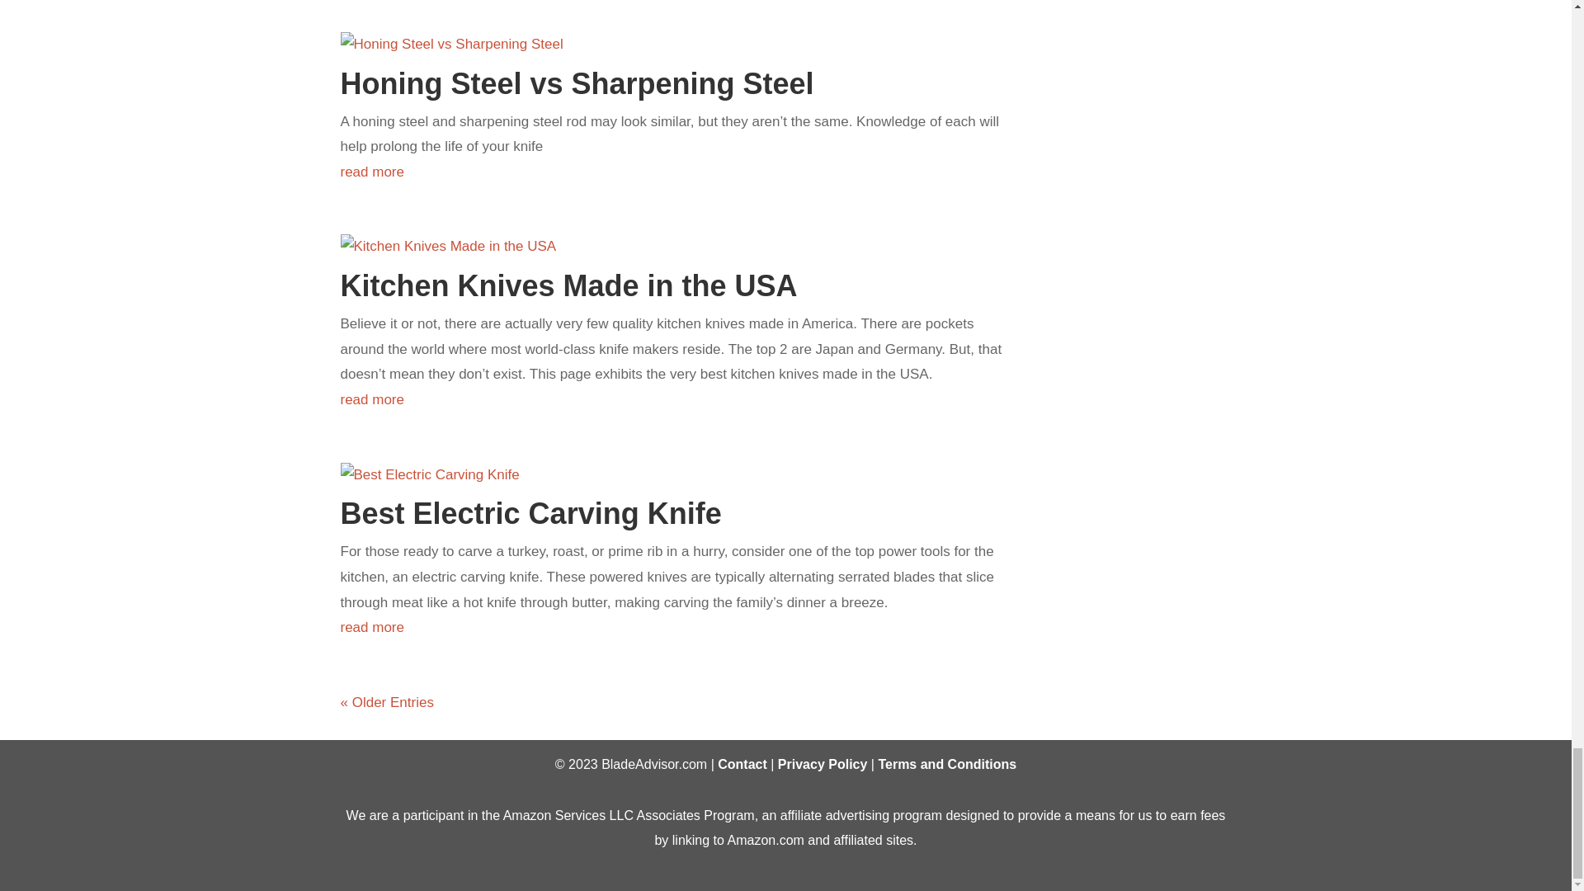  Describe the element at coordinates (670, 628) in the screenshot. I see `read more` at that location.